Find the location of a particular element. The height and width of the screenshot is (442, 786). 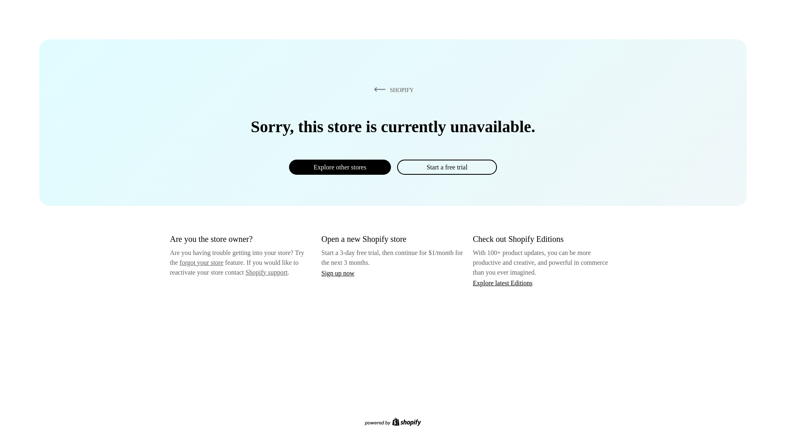

Start a free trial is located at coordinates (447, 167).